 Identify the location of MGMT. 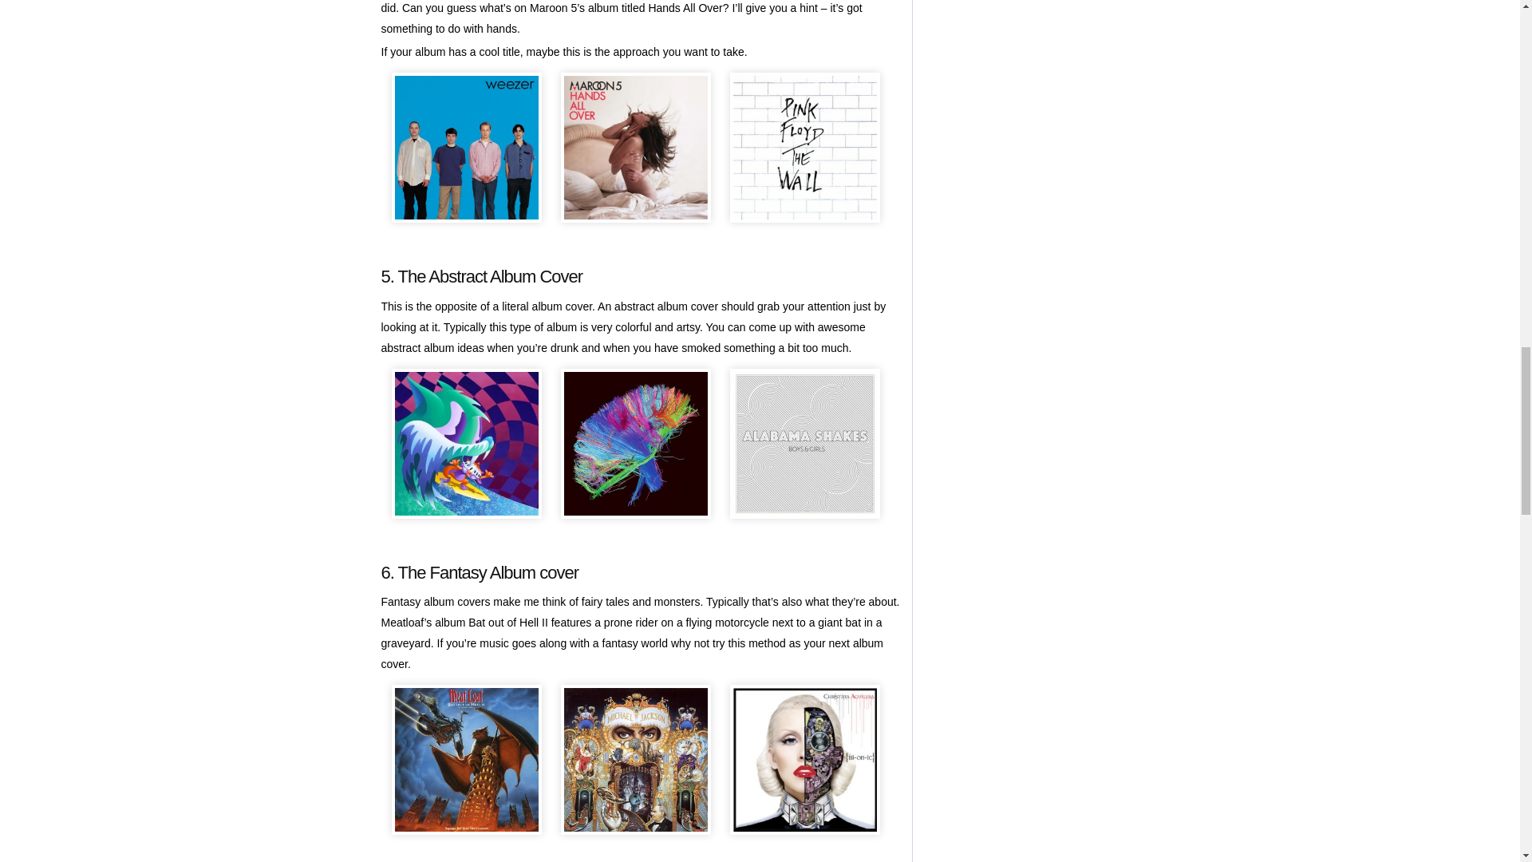
(465, 444).